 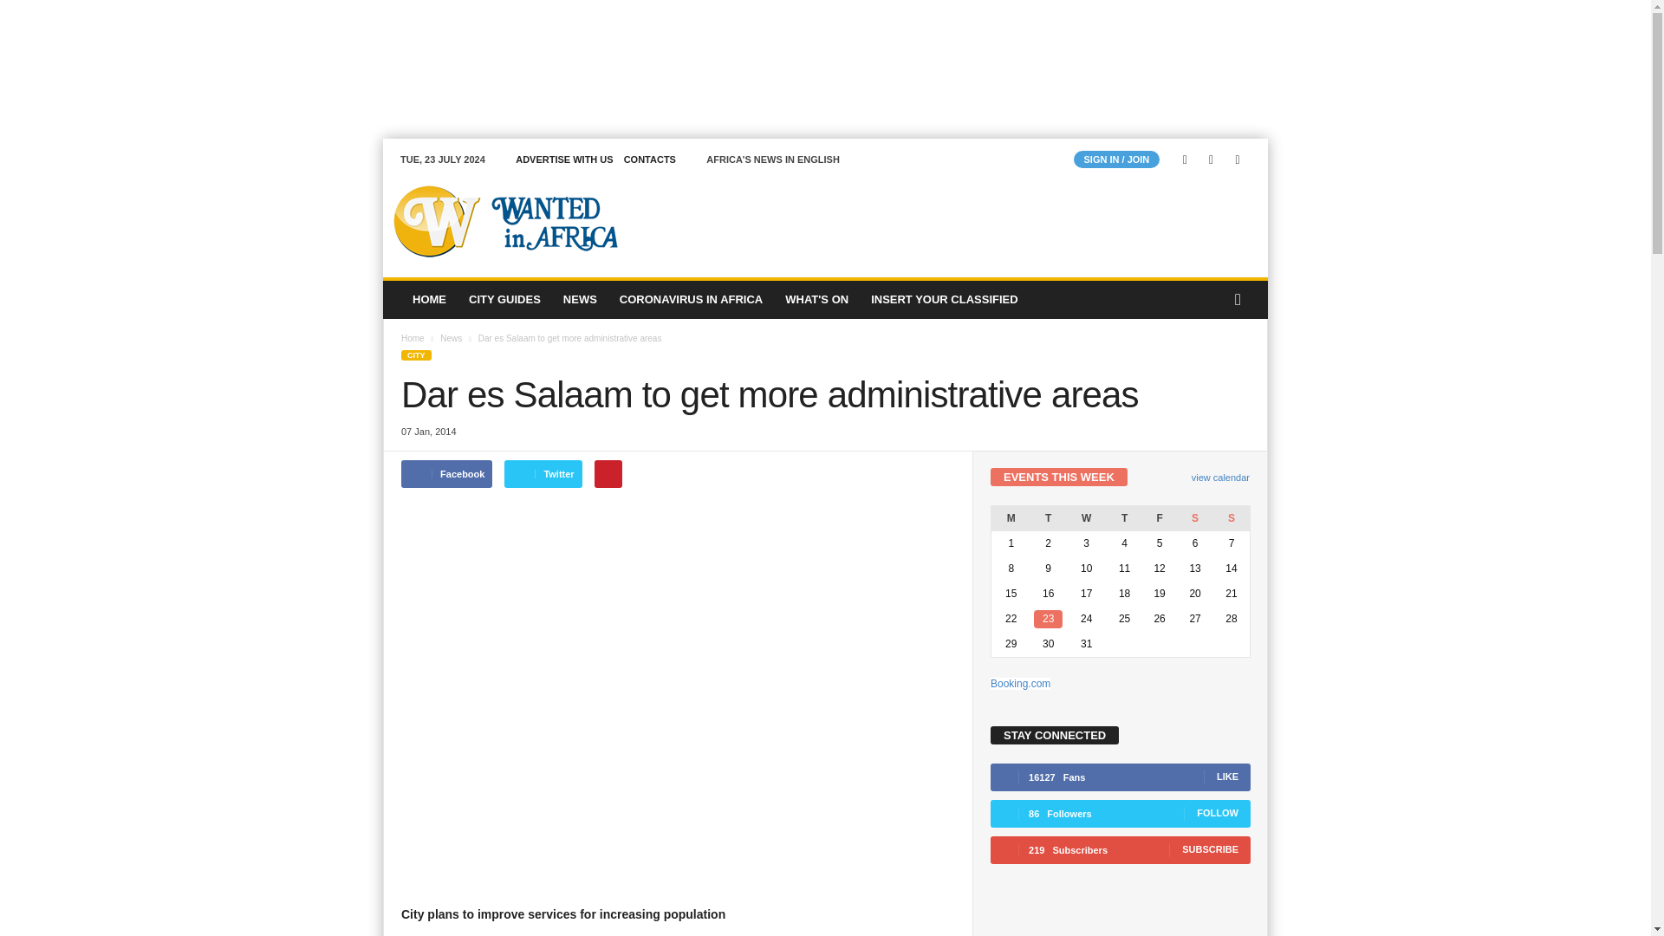 I want to click on Wanted in Africa, so click(x=501, y=220).